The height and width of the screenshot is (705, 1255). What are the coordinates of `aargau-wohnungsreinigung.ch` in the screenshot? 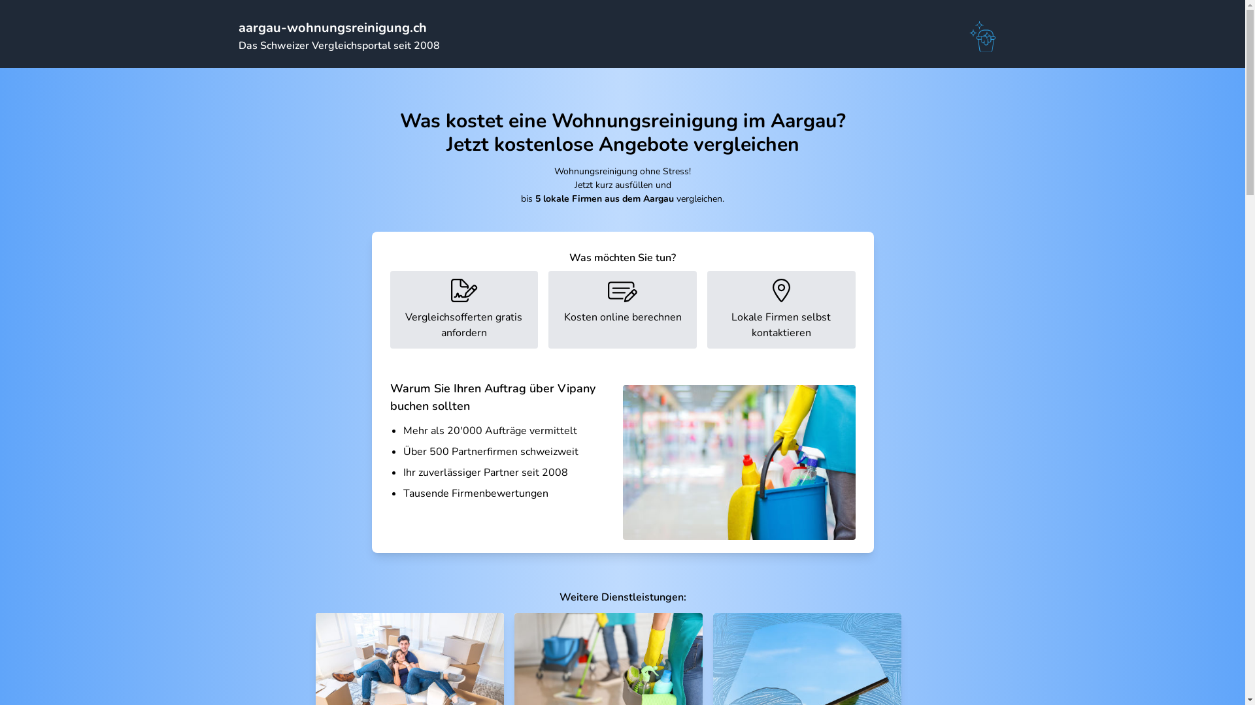 It's located at (332, 27).